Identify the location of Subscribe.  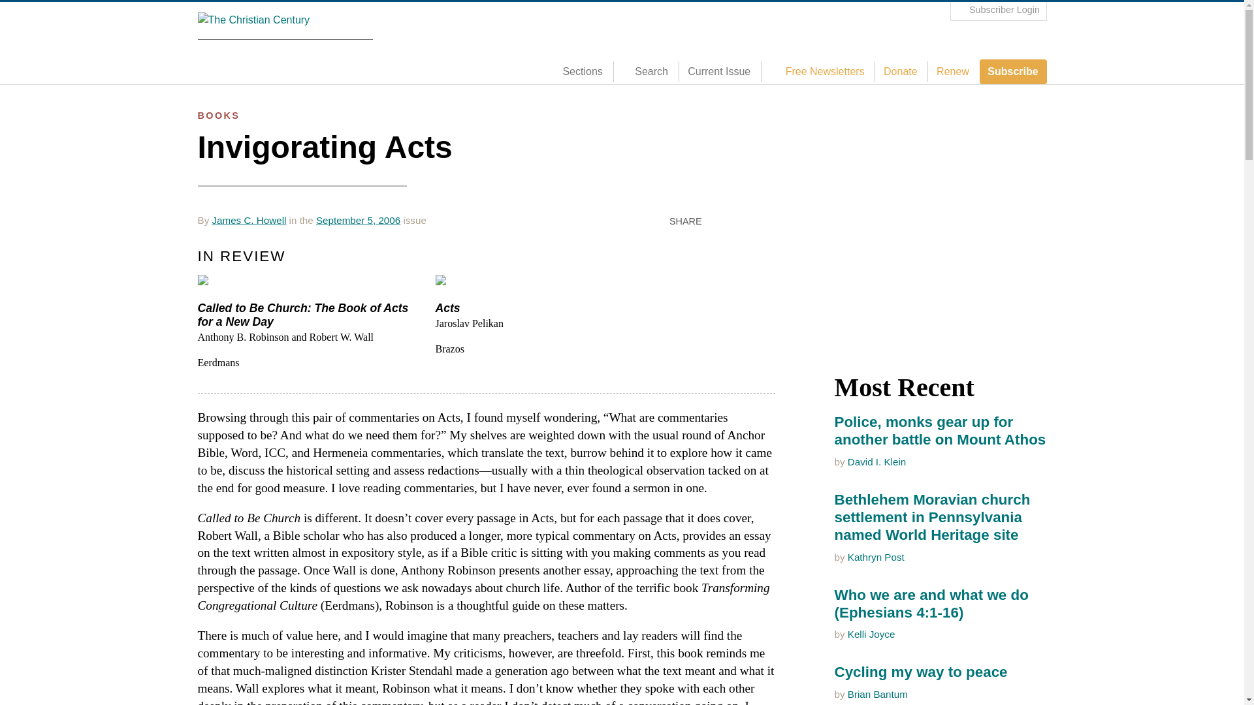
(1013, 71).